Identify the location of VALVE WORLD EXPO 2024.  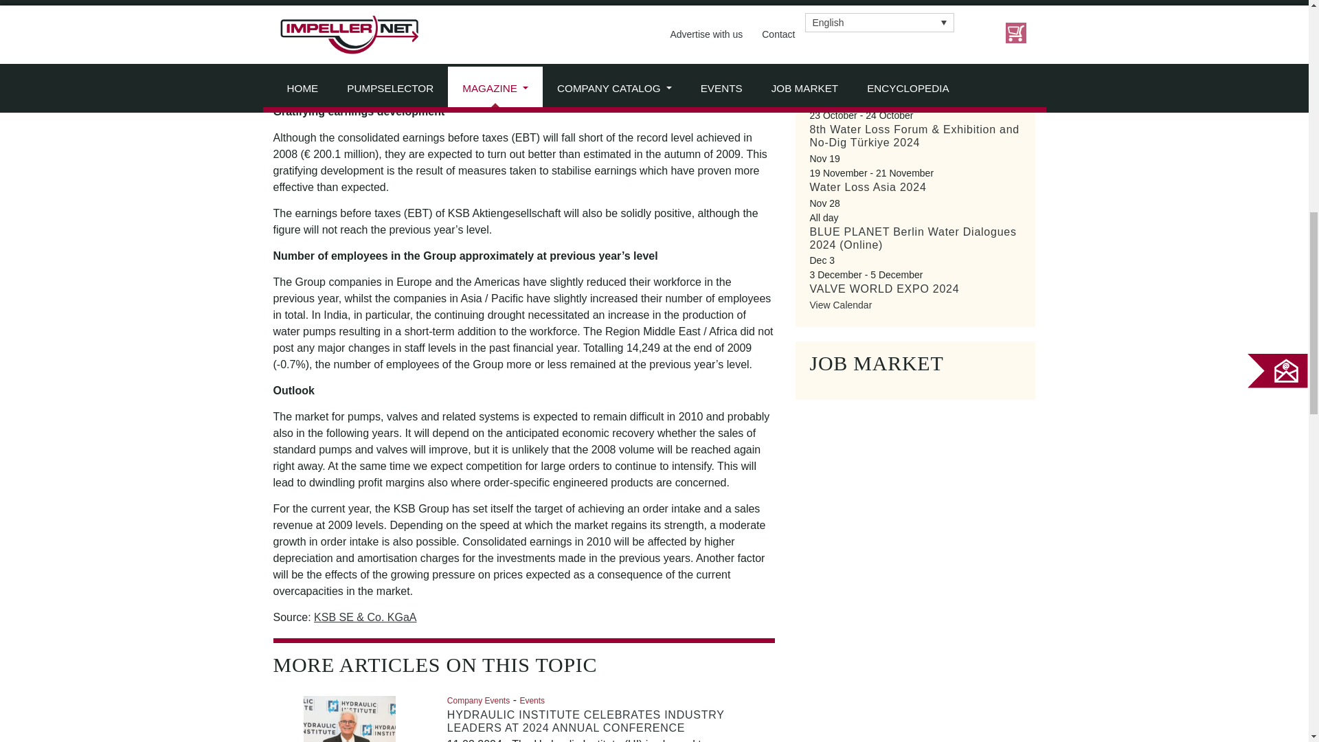
(883, 289).